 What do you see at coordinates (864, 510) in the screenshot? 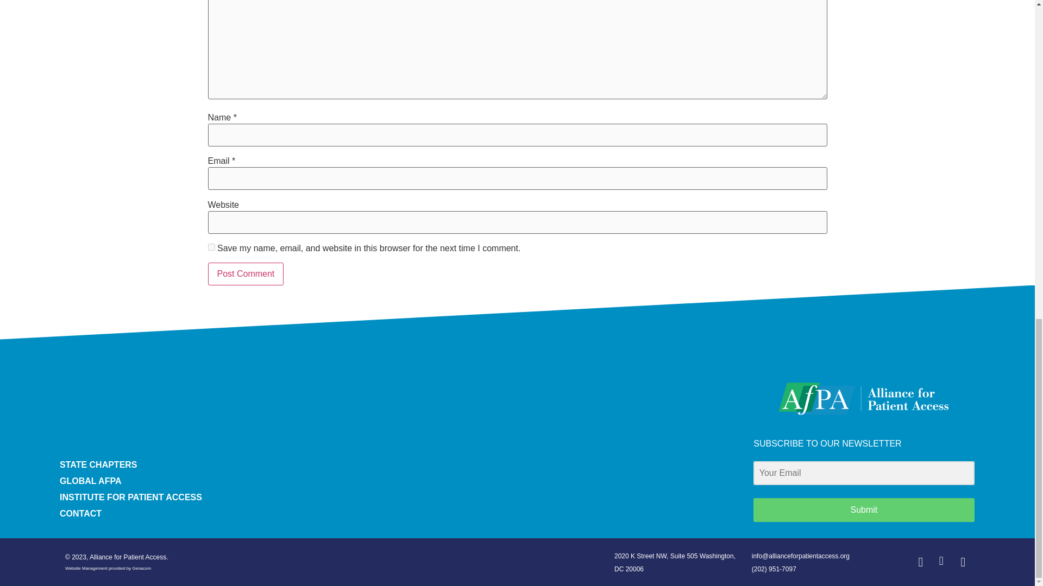
I see `Submit` at bounding box center [864, 510].